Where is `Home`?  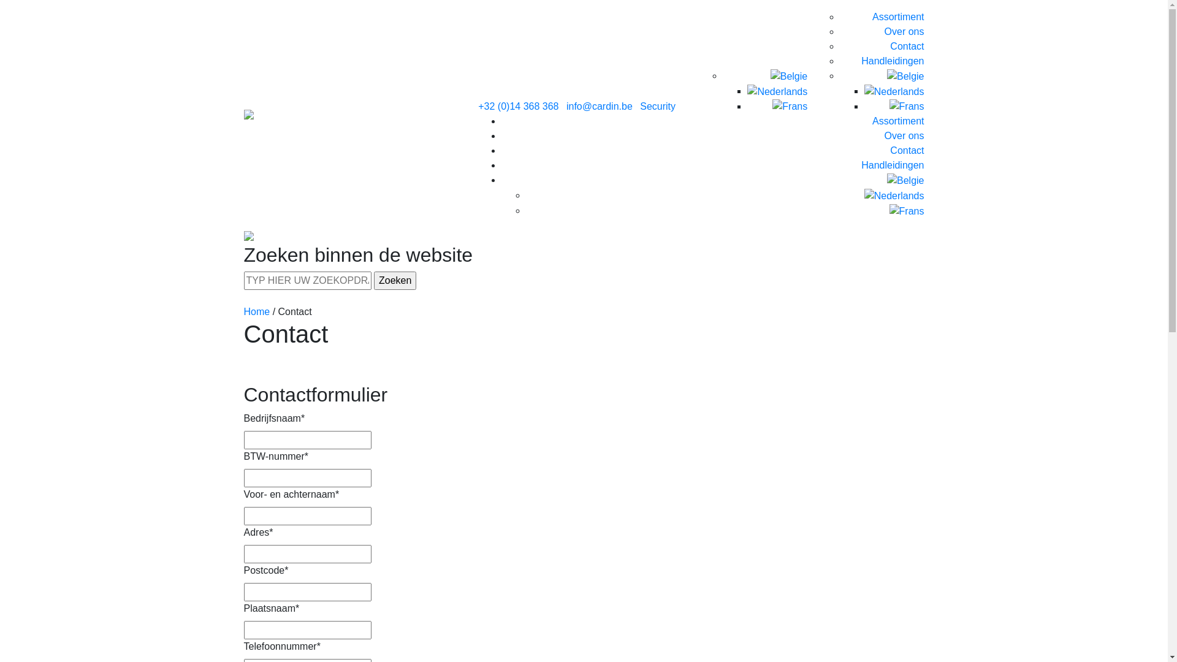 Home is located at coordinates (257, 311).